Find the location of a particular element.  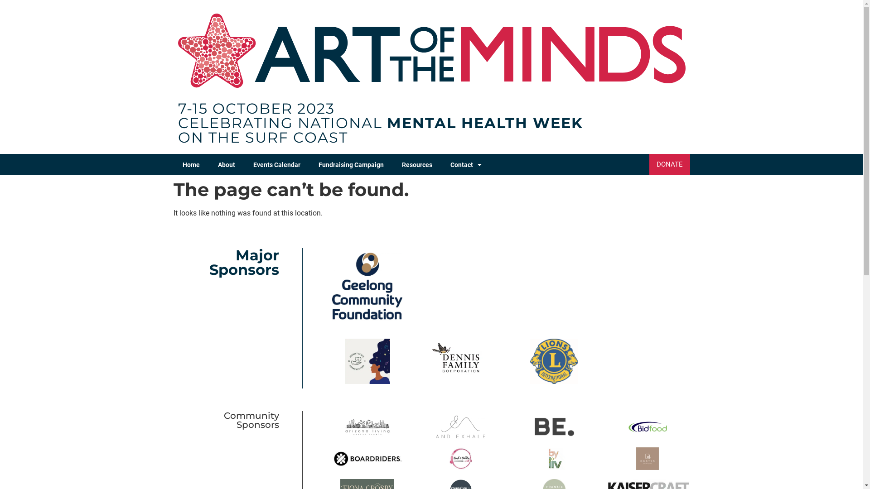

Events Calendar is located at coordinates (276, 165).